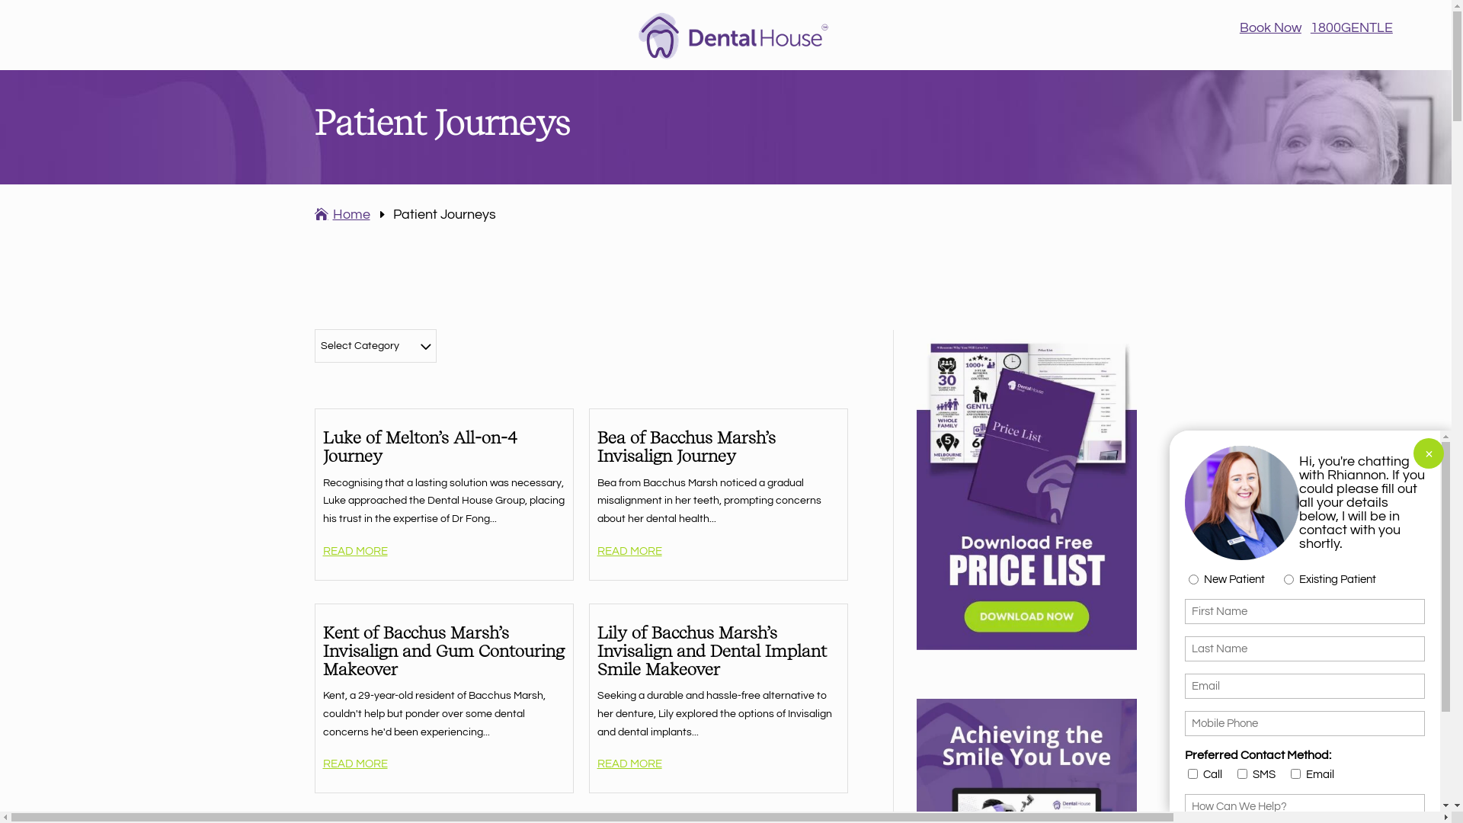 This screenshot has width=1463, height=823. What do you see at coordinates (361, 764) in the screenshot?
I see `READ MORE` at bounding box center [361, 764].